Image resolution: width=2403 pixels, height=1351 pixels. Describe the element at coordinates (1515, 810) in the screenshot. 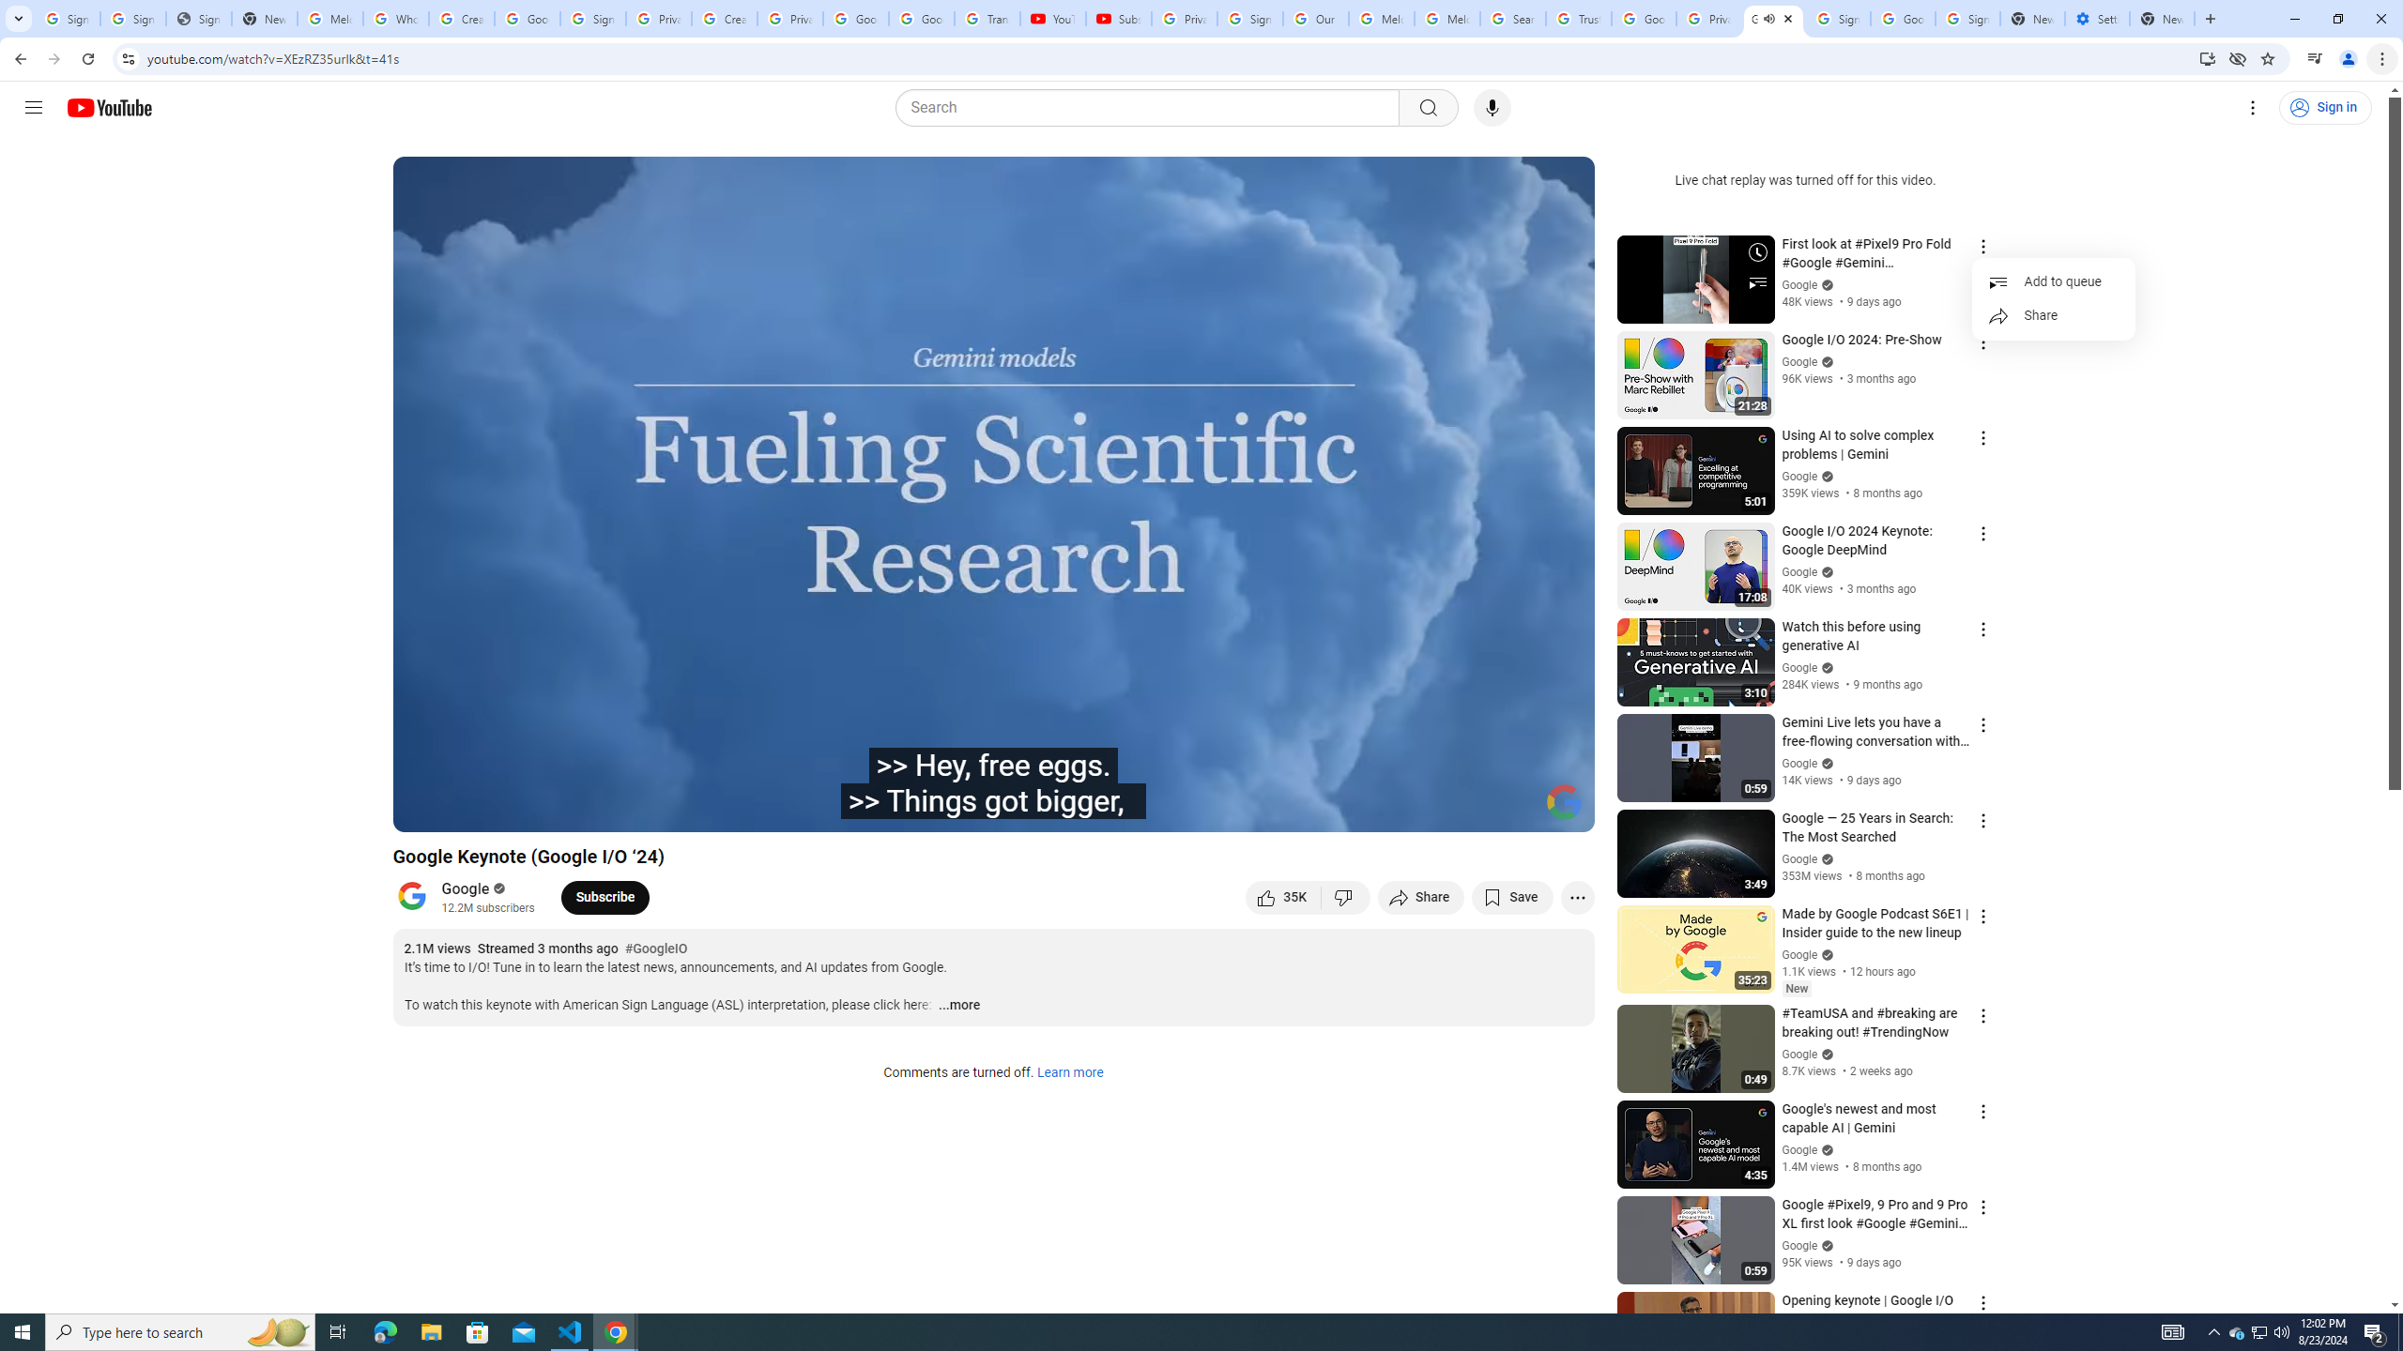

I see `Theater mode (t)` at that location.